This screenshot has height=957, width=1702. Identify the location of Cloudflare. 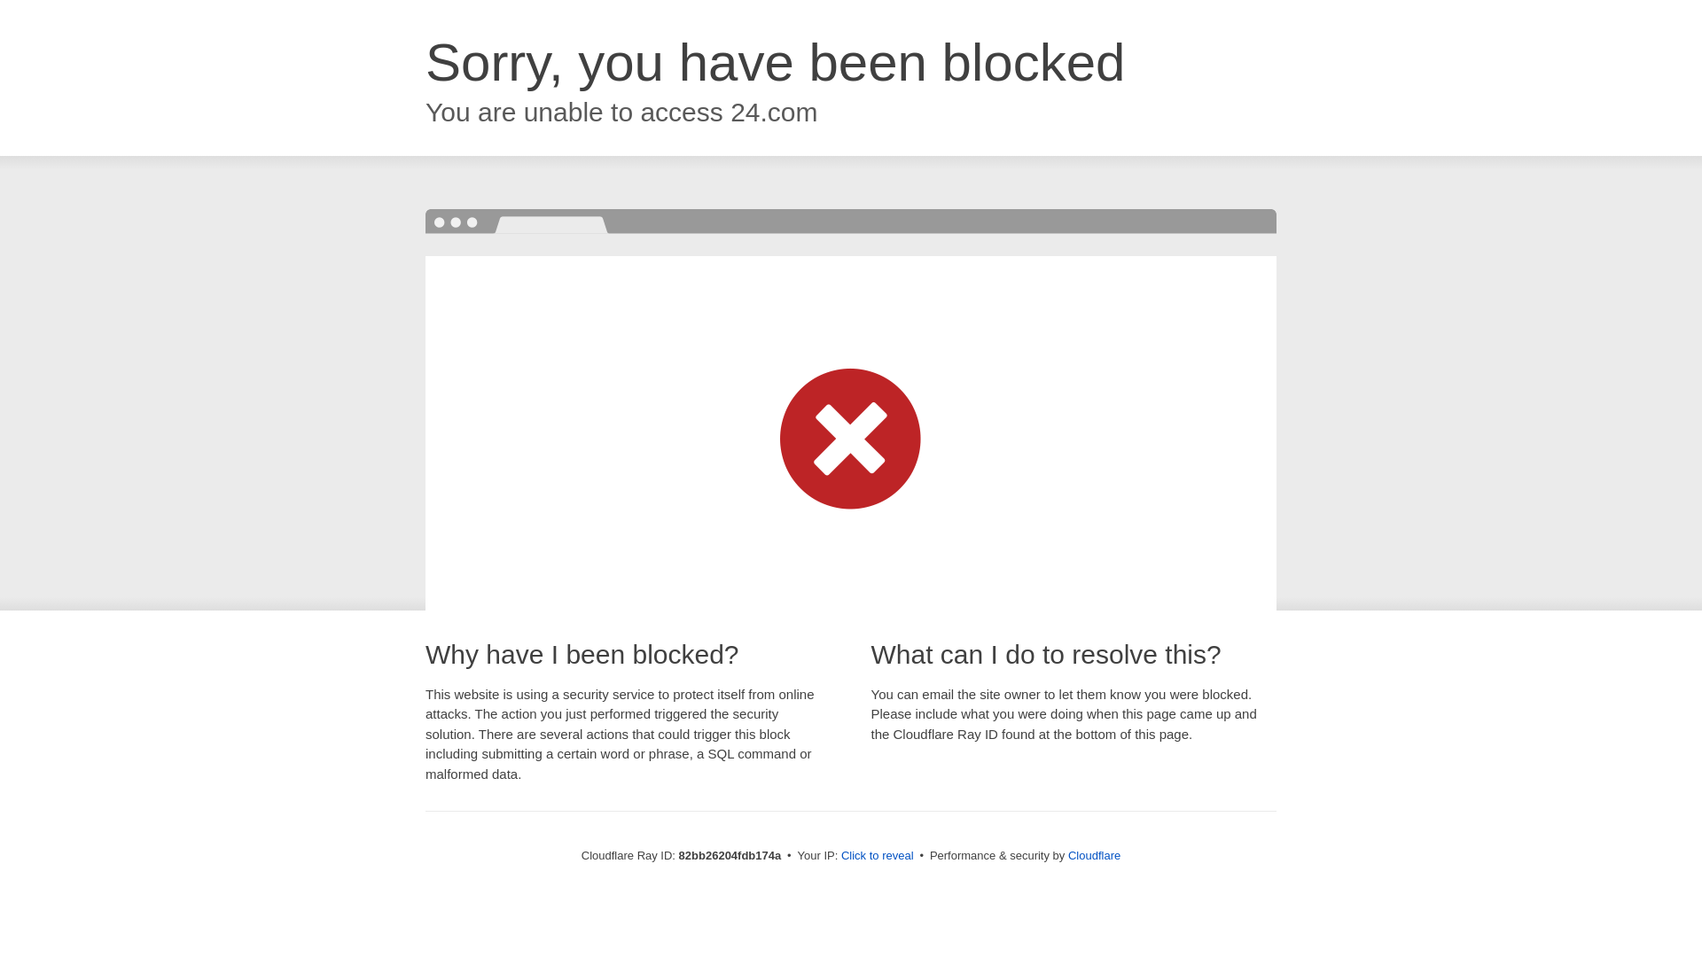
(1094, 856).